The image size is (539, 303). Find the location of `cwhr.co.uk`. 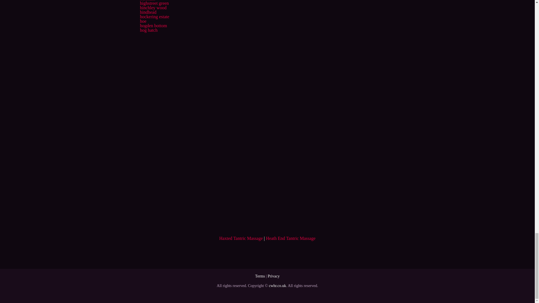

cwhr.co.uk is located at coordinates (277, 286).